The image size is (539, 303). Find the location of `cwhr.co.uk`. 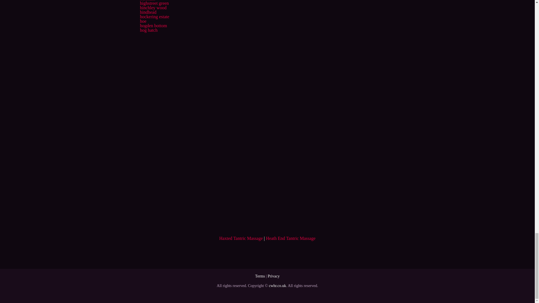

cwhr.co.uk is located at coordinates (277, 286).